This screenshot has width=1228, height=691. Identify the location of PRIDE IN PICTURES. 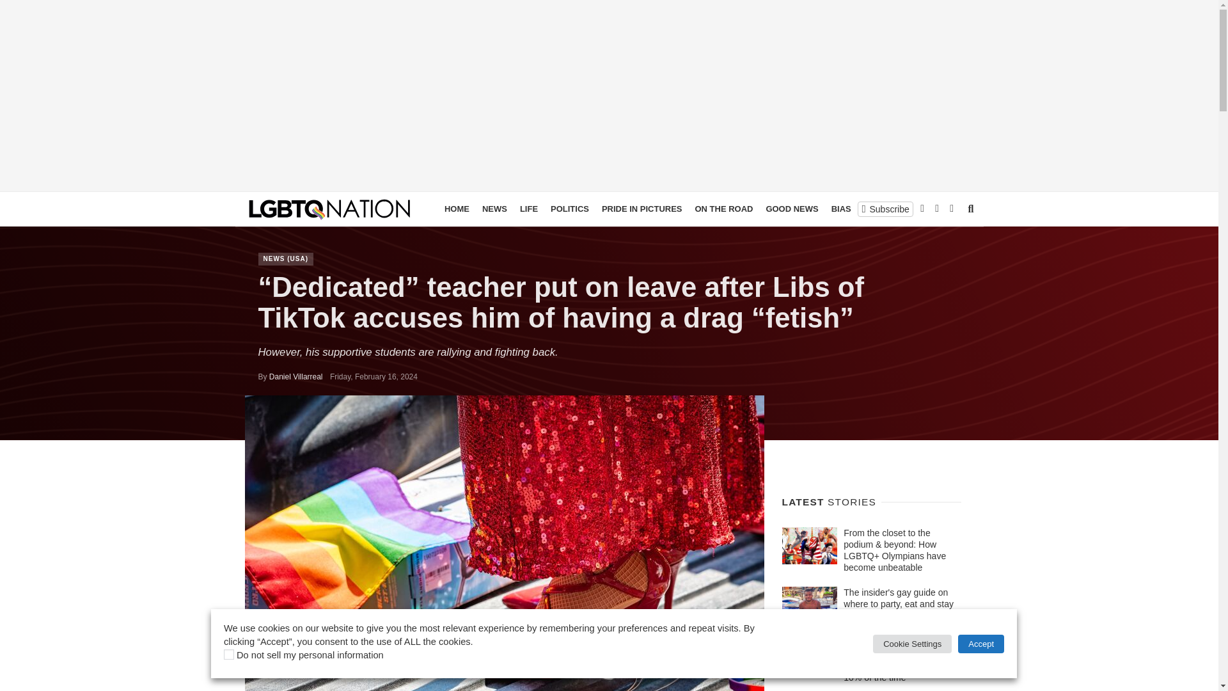
(642, 209).